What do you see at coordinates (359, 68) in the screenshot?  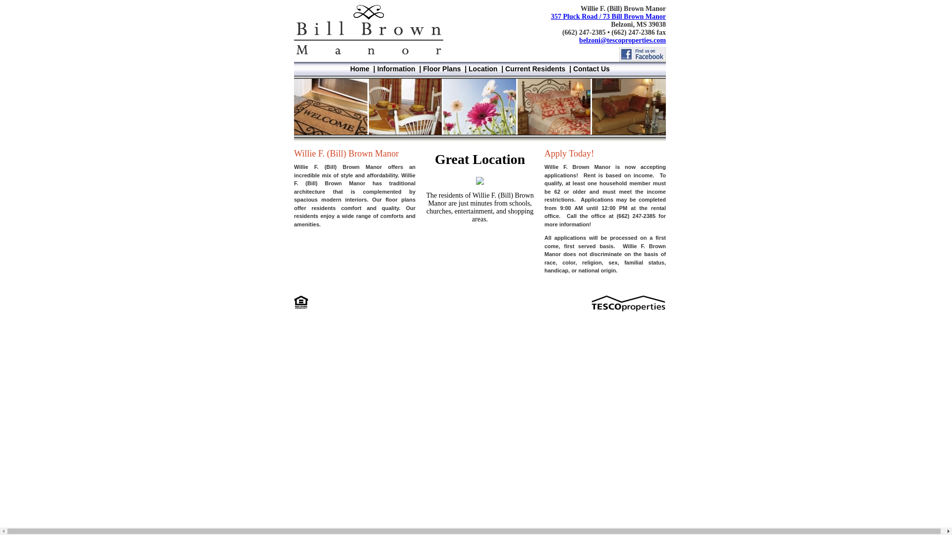 I see `Home` at bounding box center [359, 68].